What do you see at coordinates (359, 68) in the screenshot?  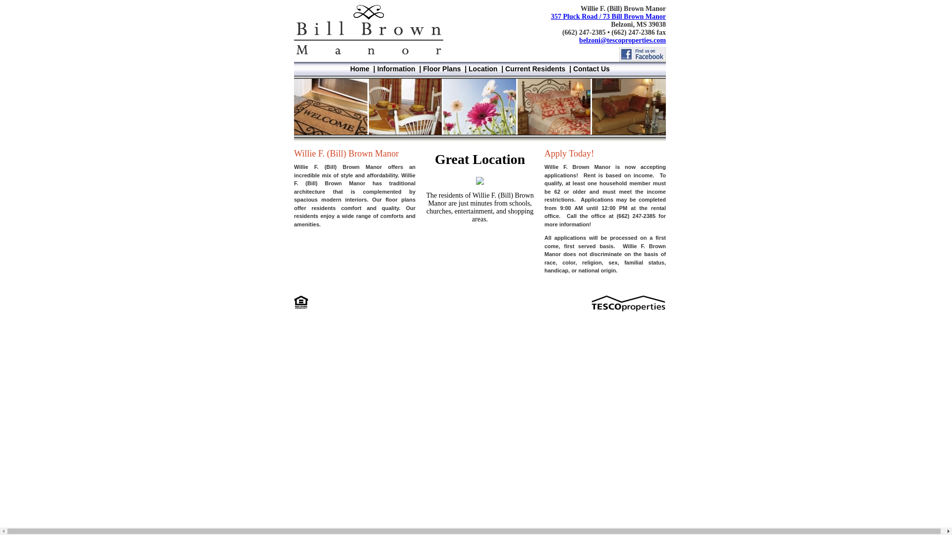 I see `Home` at bounding box center [359, 68].